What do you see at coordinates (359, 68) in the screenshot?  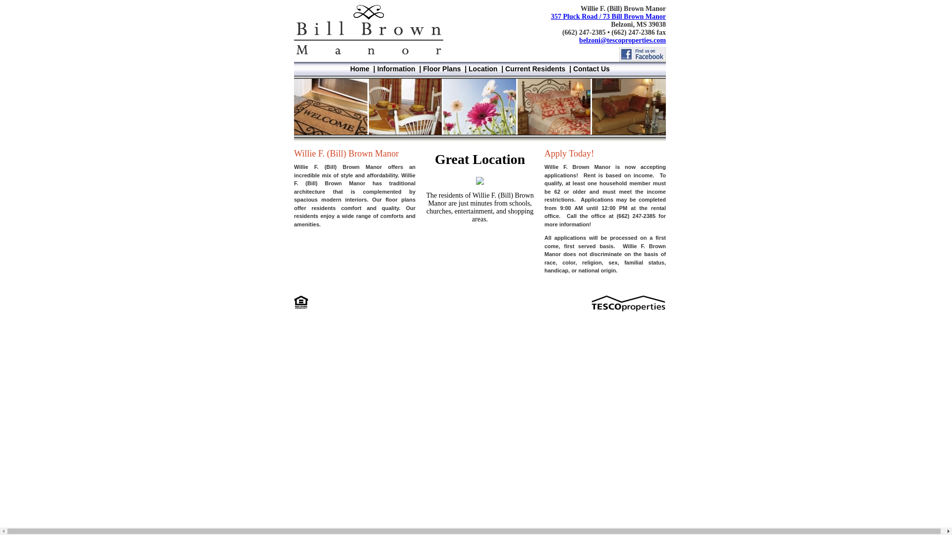 I see `Home` at bounding box center [359, 68].